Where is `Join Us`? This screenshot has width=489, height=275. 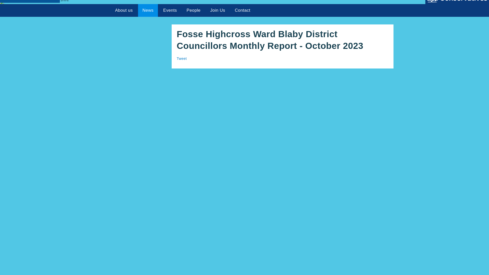 Join Us is located at coordinates (218, 10).